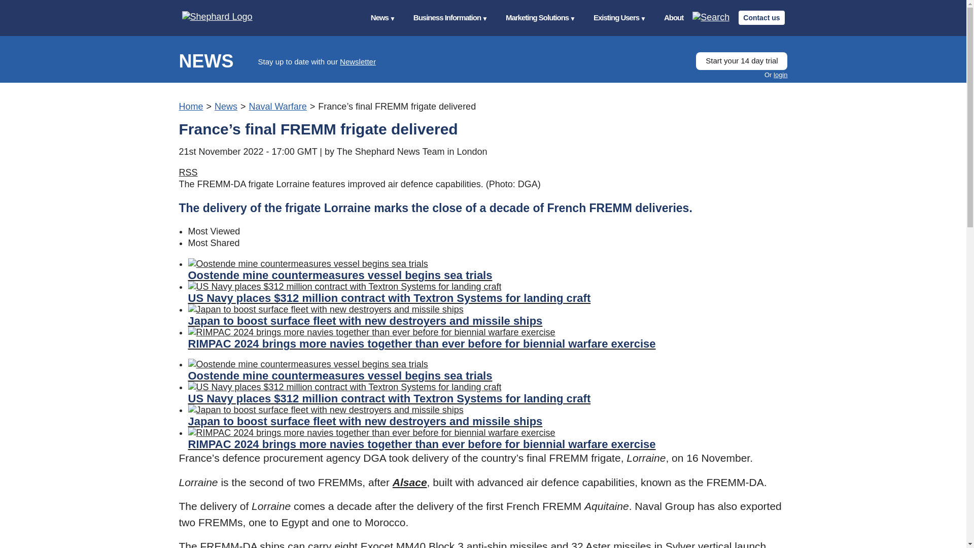  Describe the element at coordinates (742, 61) in the screenshot. I see `Start your 14 day trial` at that location.